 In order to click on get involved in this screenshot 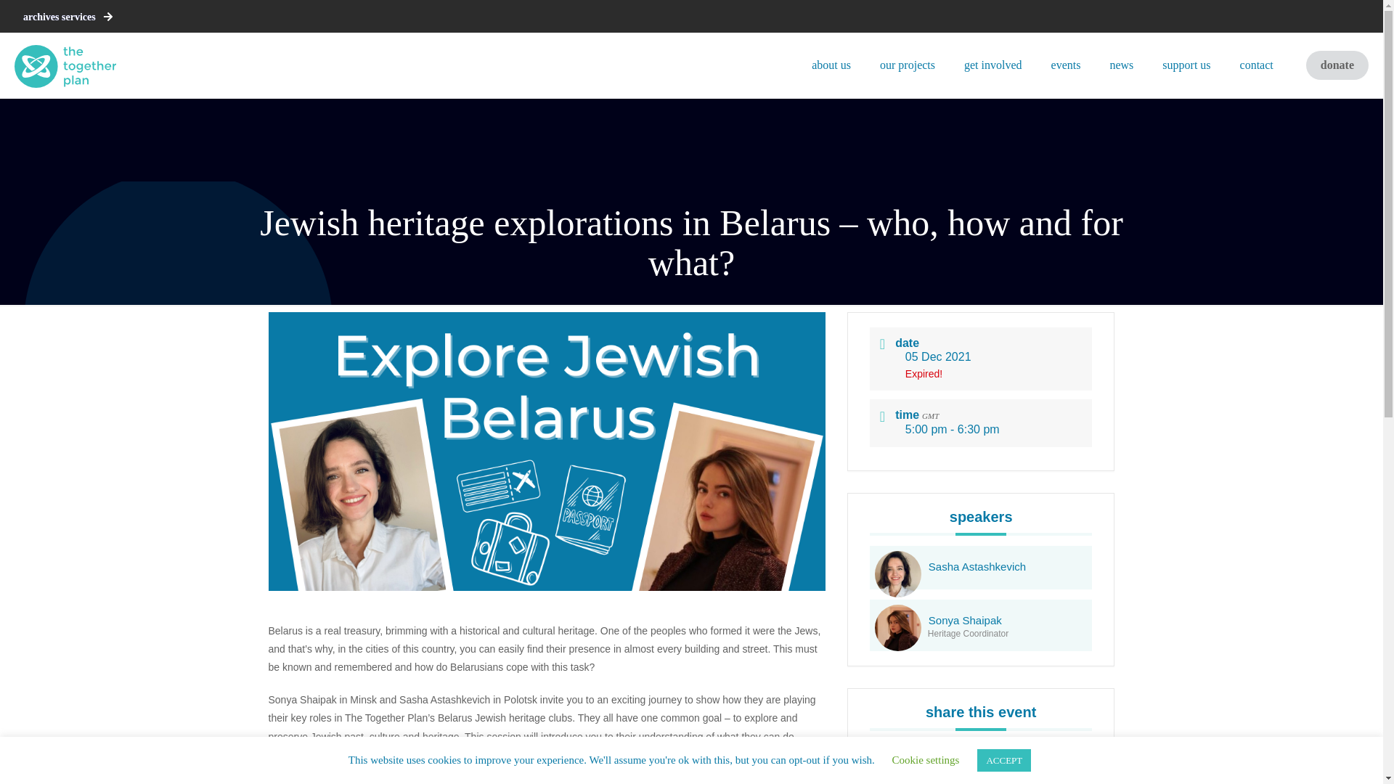, I will do `click(993, 65)`.